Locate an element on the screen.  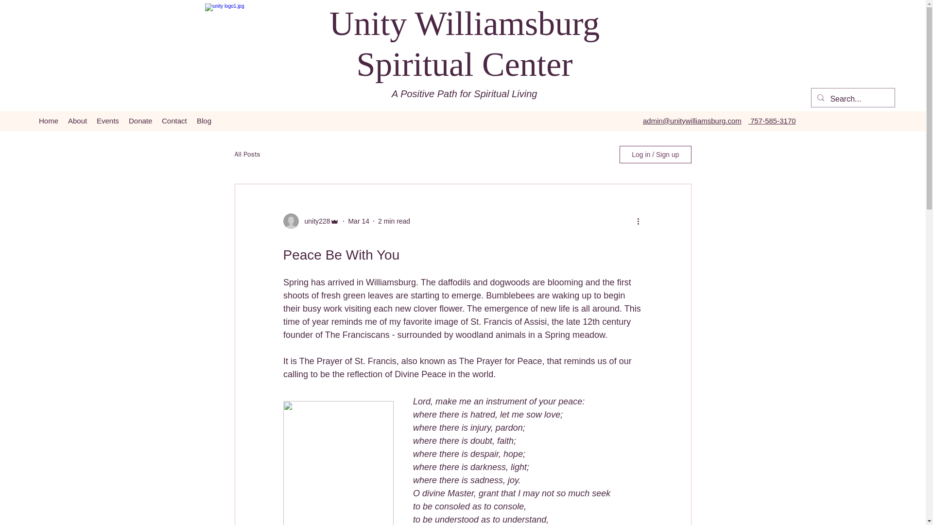
Home is located at coordinates (49, 121).